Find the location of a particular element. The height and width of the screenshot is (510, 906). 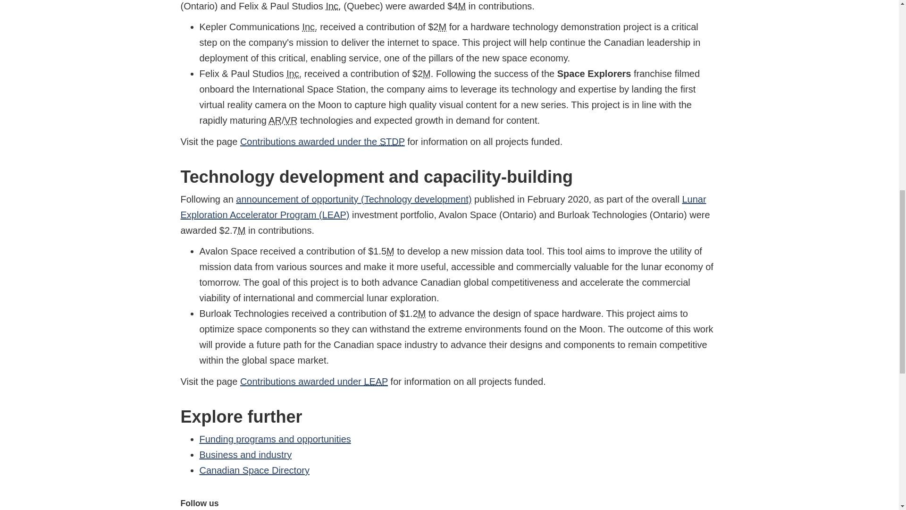

Space Technology Development Program is located at coordinates (392, 142).